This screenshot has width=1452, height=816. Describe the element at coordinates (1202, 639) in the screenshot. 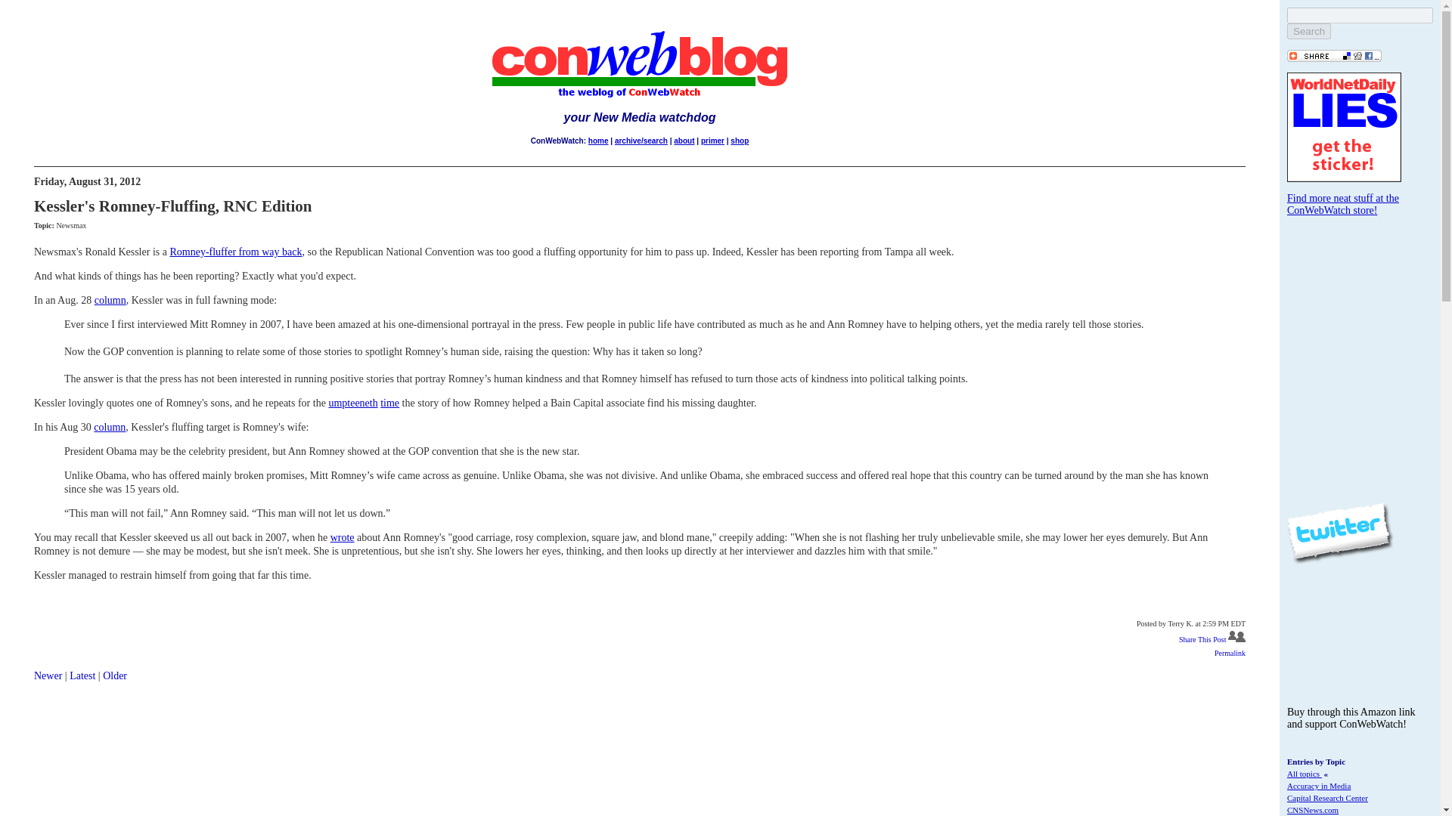

I see `Share This Post` at that location.